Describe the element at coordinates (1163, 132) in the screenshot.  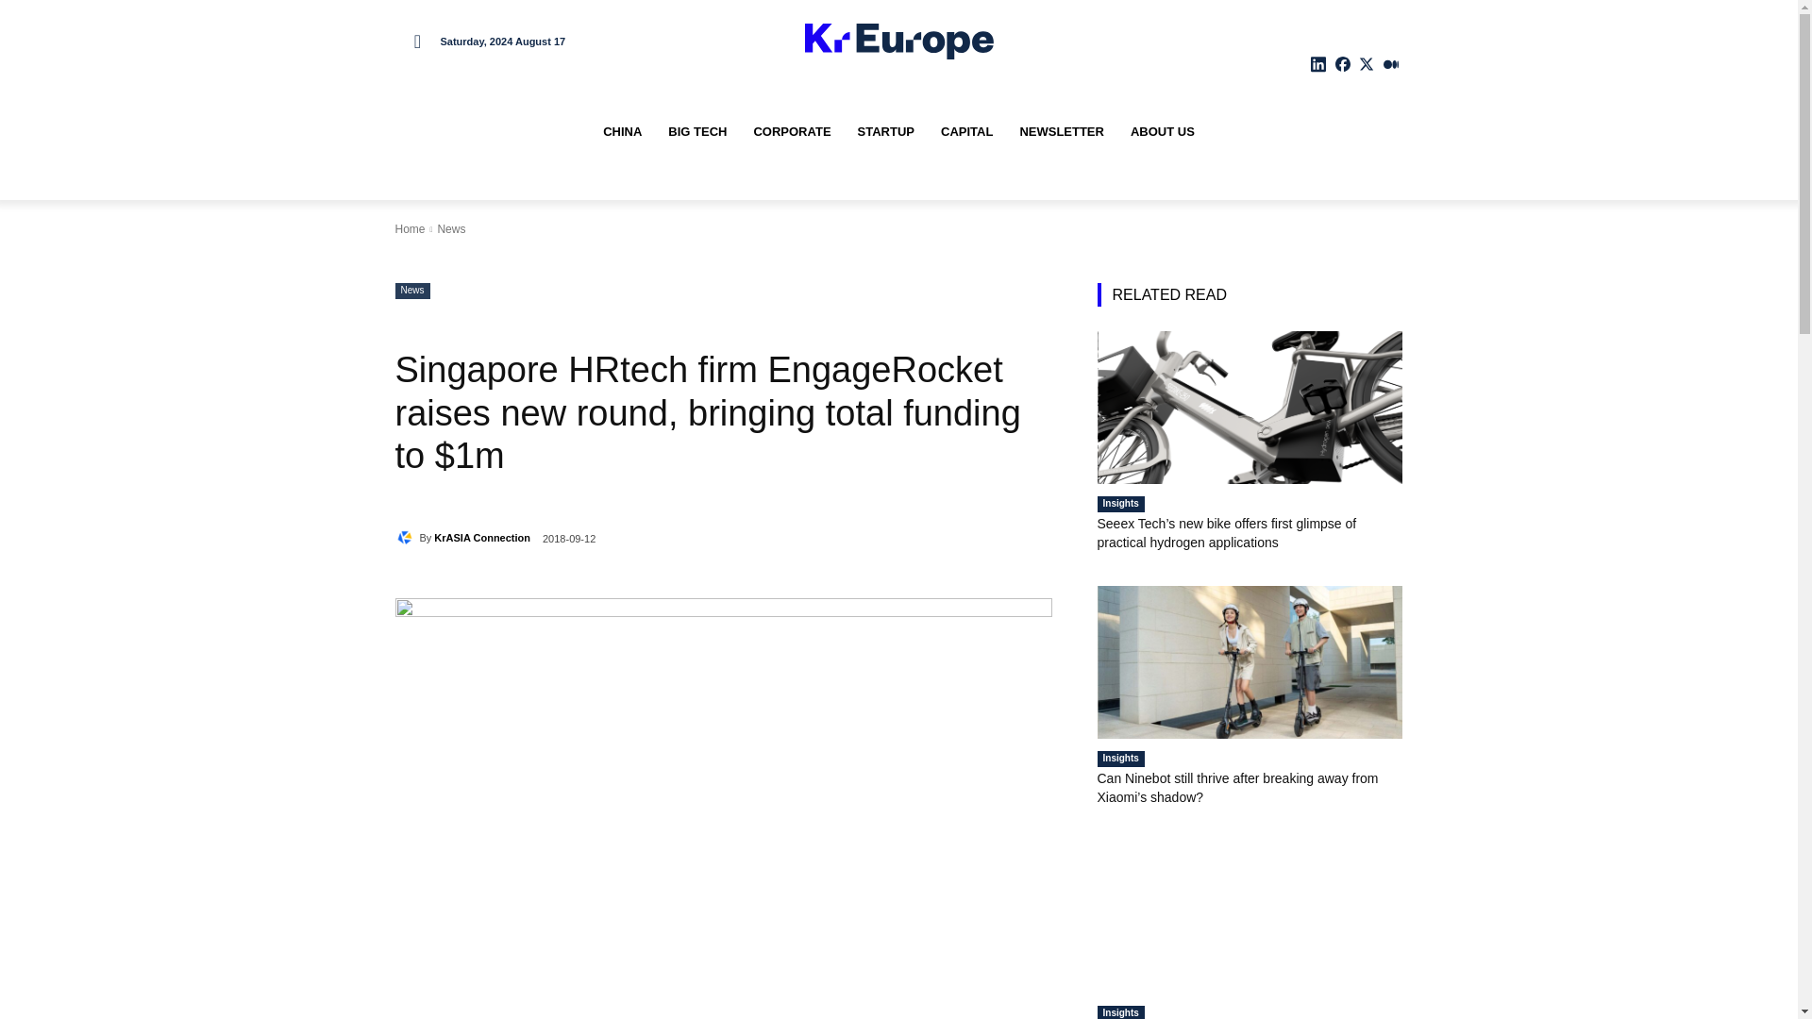
I see `ABOUT US` at that location.